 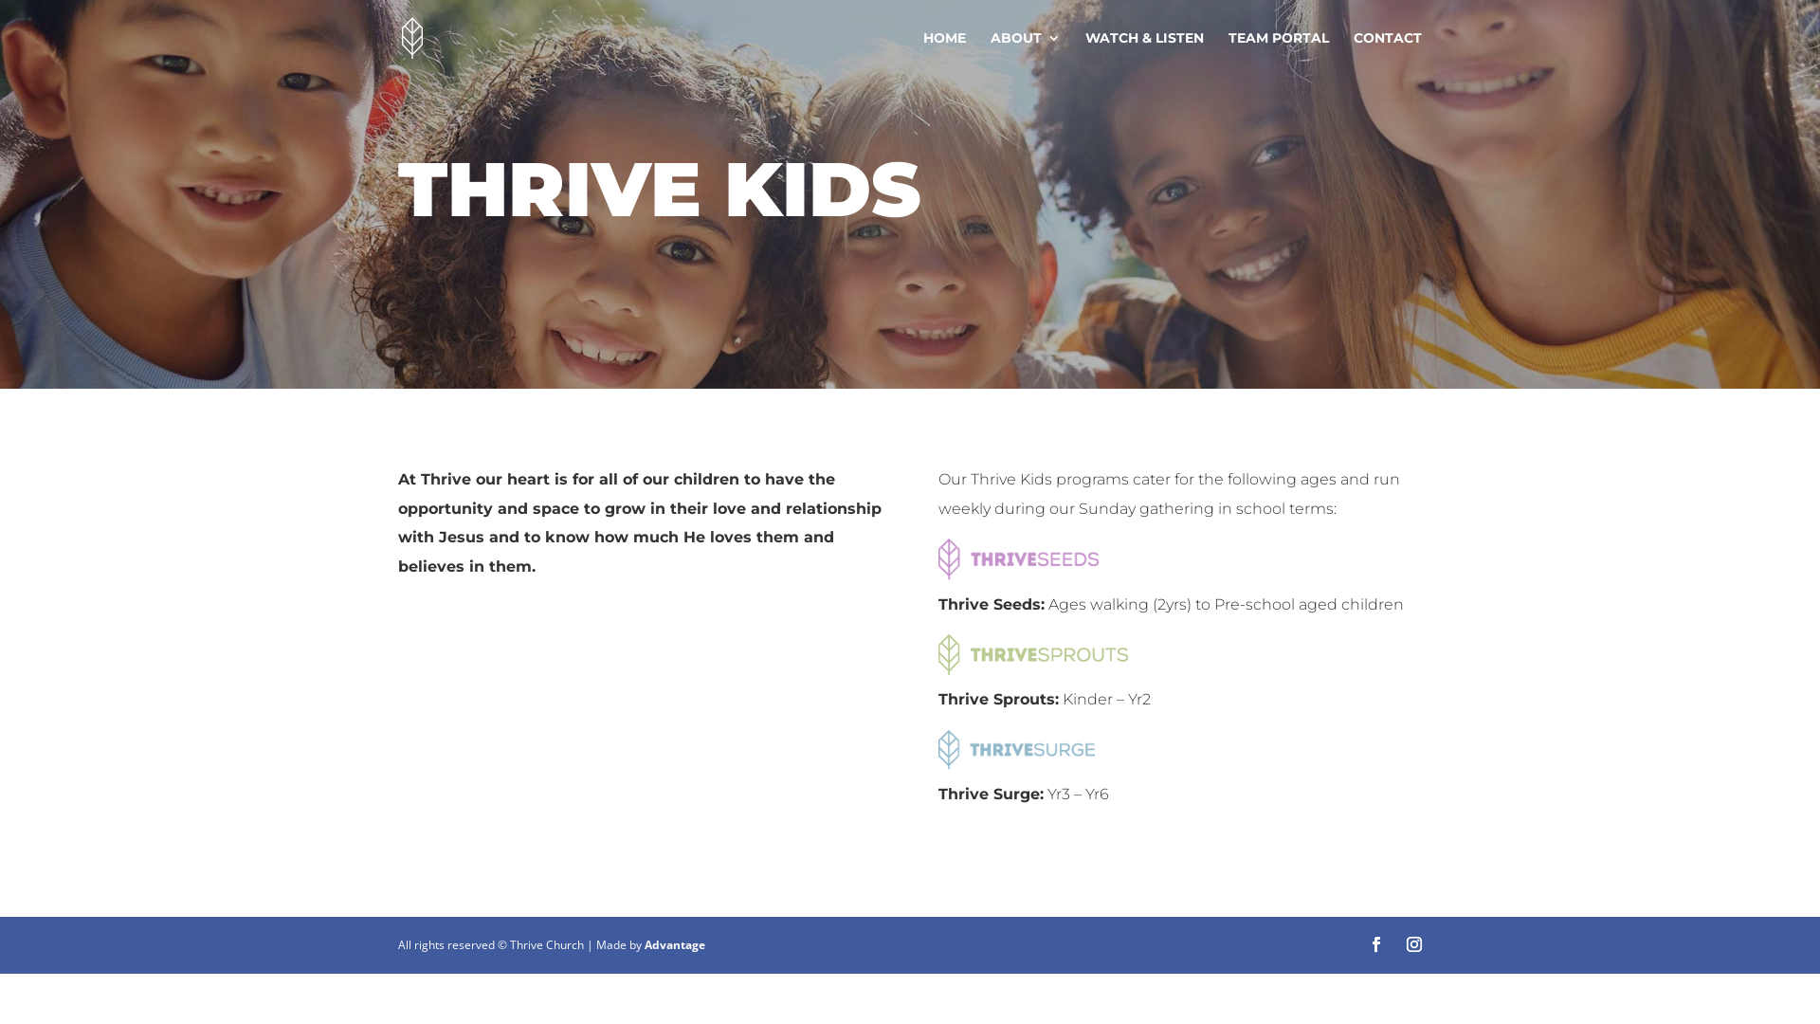 What do you see at coordinates (675, 944) in the screenshot?
I see `Advantage` at bounding box center [675, 944].